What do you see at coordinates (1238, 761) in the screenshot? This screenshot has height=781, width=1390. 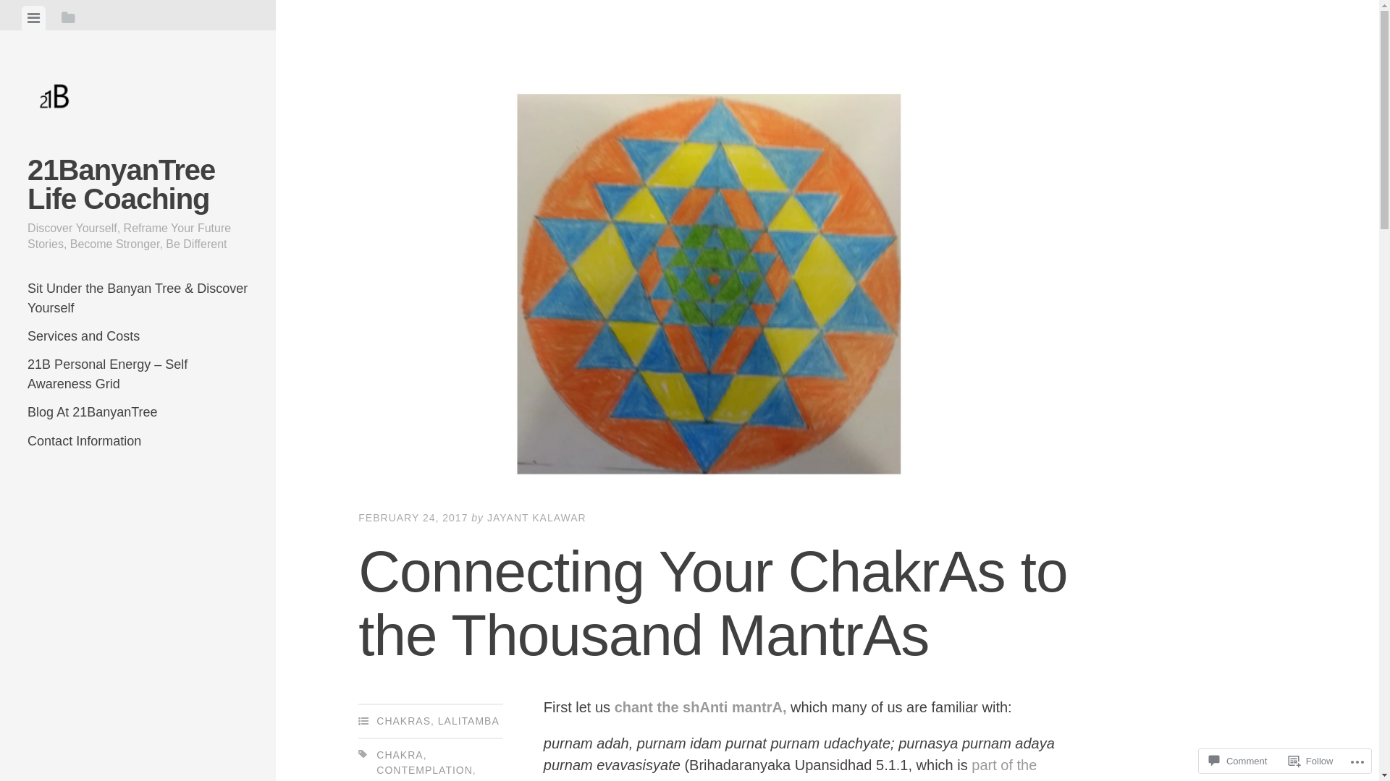 I see `Comment` at bounding box center [1238, 761].